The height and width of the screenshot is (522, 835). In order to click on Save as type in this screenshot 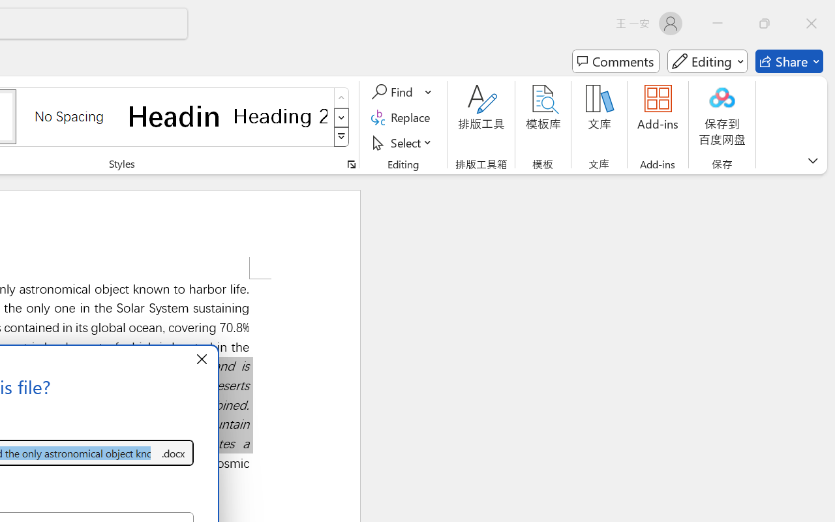, I will do `click(174, 453)`.